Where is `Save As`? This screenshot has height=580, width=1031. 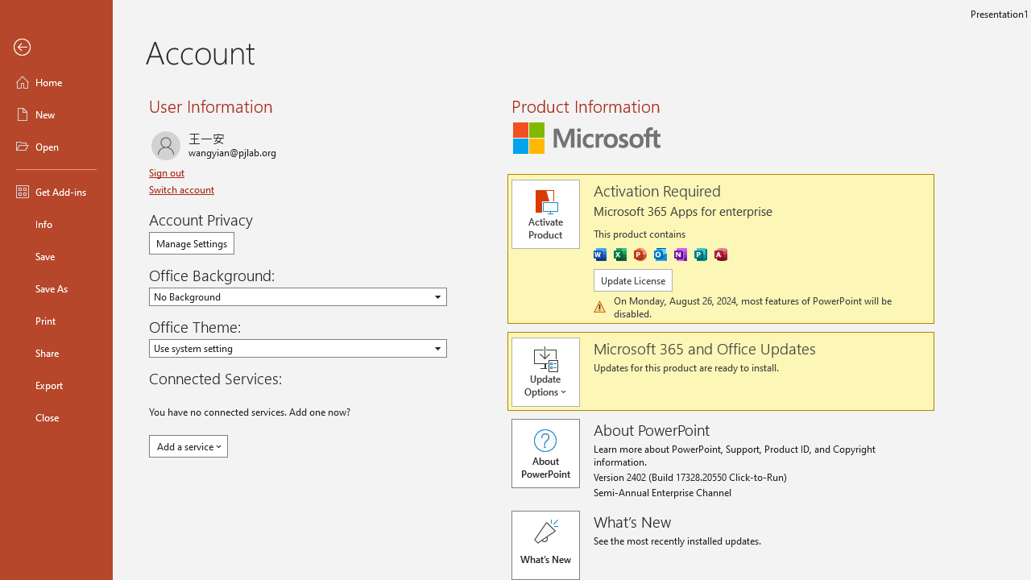
Save As is located at coordinates (56, 288).